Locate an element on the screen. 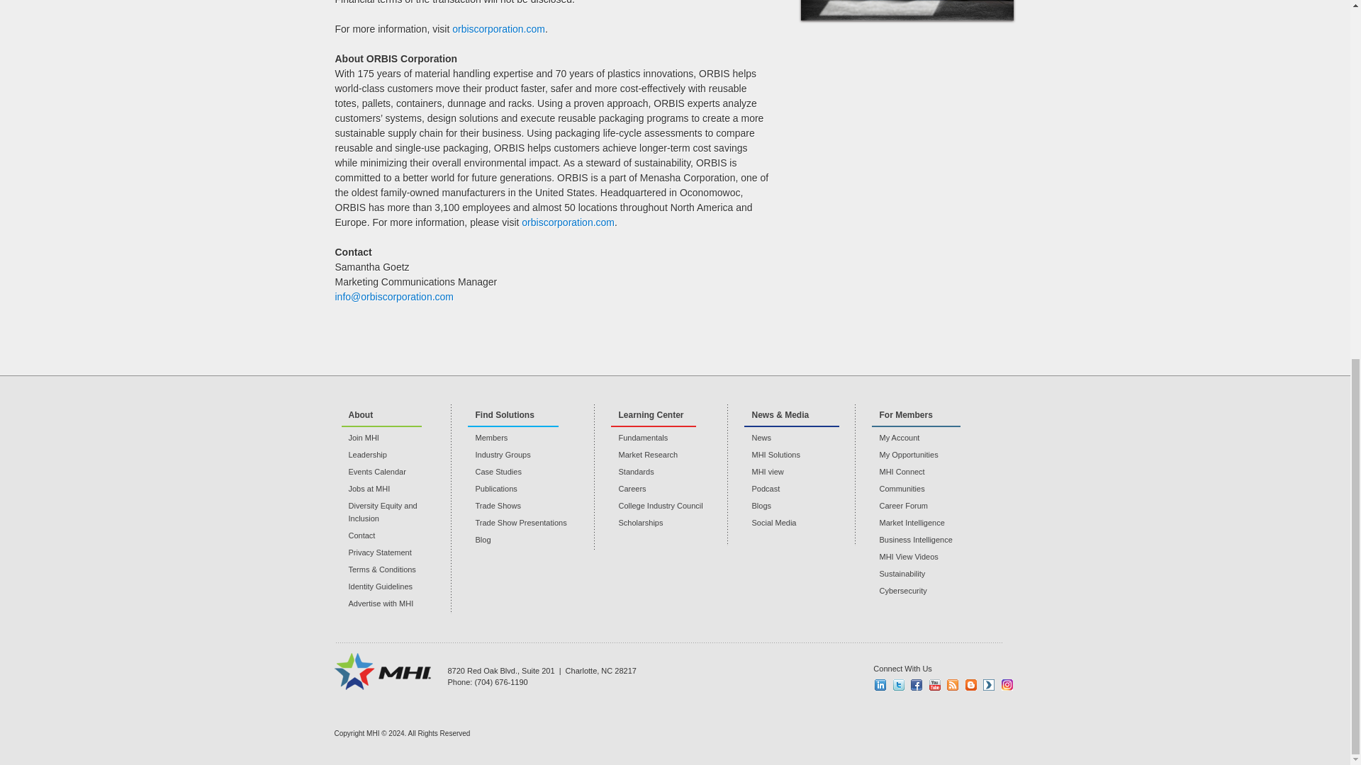 This screenshot has height=765, width=1361. Fundamentals is located at coordinates (669, 438).